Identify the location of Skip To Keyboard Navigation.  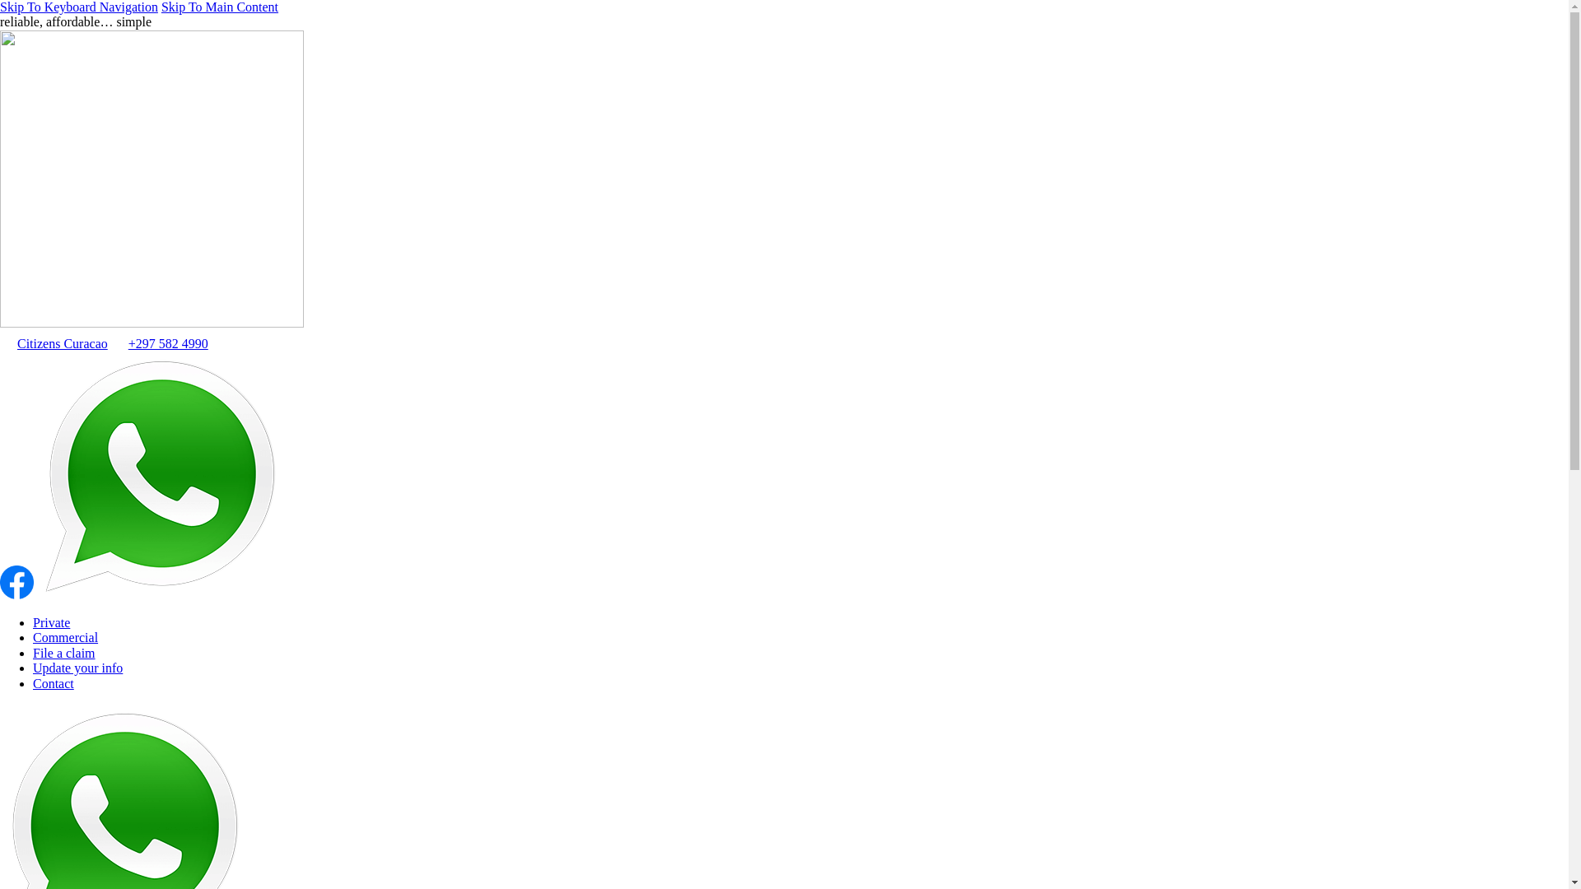
(79, 7).